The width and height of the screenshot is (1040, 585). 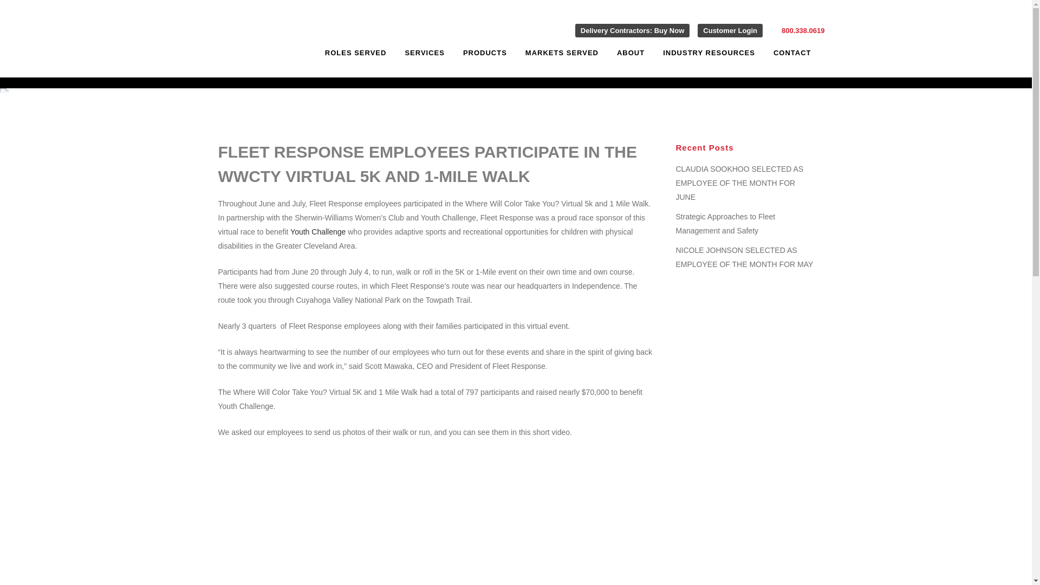 I want to click on 800.338.0619, so click(x=803, y=30).